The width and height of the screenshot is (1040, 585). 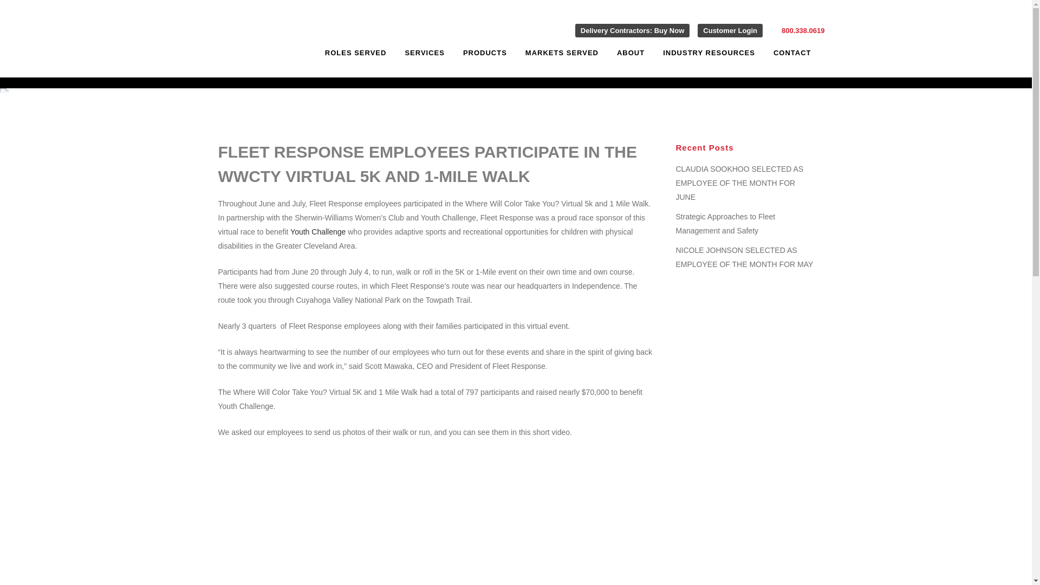 I want to click on 800.338.0619, so click(x=803, y=30).